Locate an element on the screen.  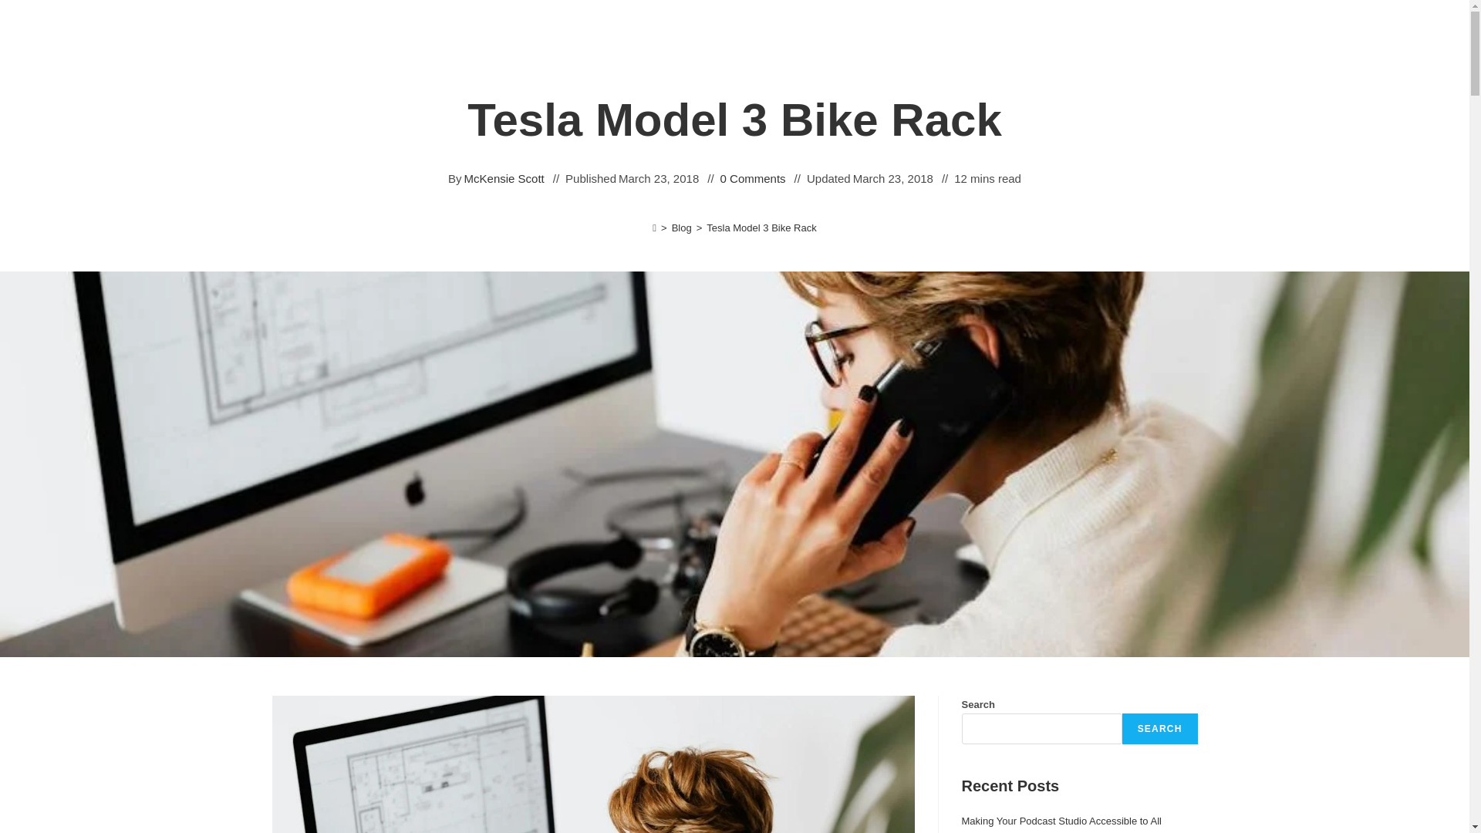
Blog is located at coordinates (682, 228).